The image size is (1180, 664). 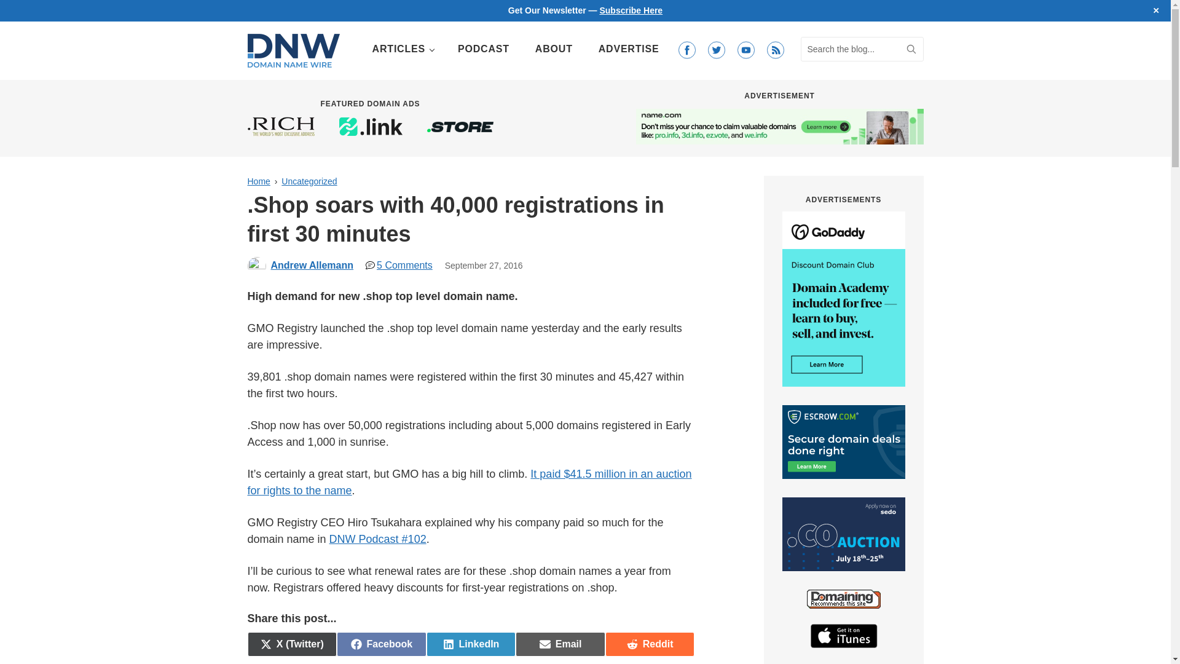 What do you see at coordinates (381, 644) in the screenshot?
I see `ABOUT` at bounding box center [381, 644].